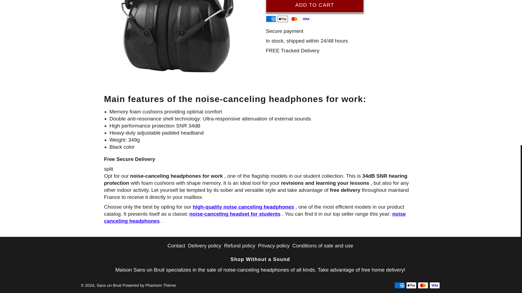 Image resolution: width=522 pixels, height=293 pixels. I want to click on student noise canceling headphones, so click(235, 214).